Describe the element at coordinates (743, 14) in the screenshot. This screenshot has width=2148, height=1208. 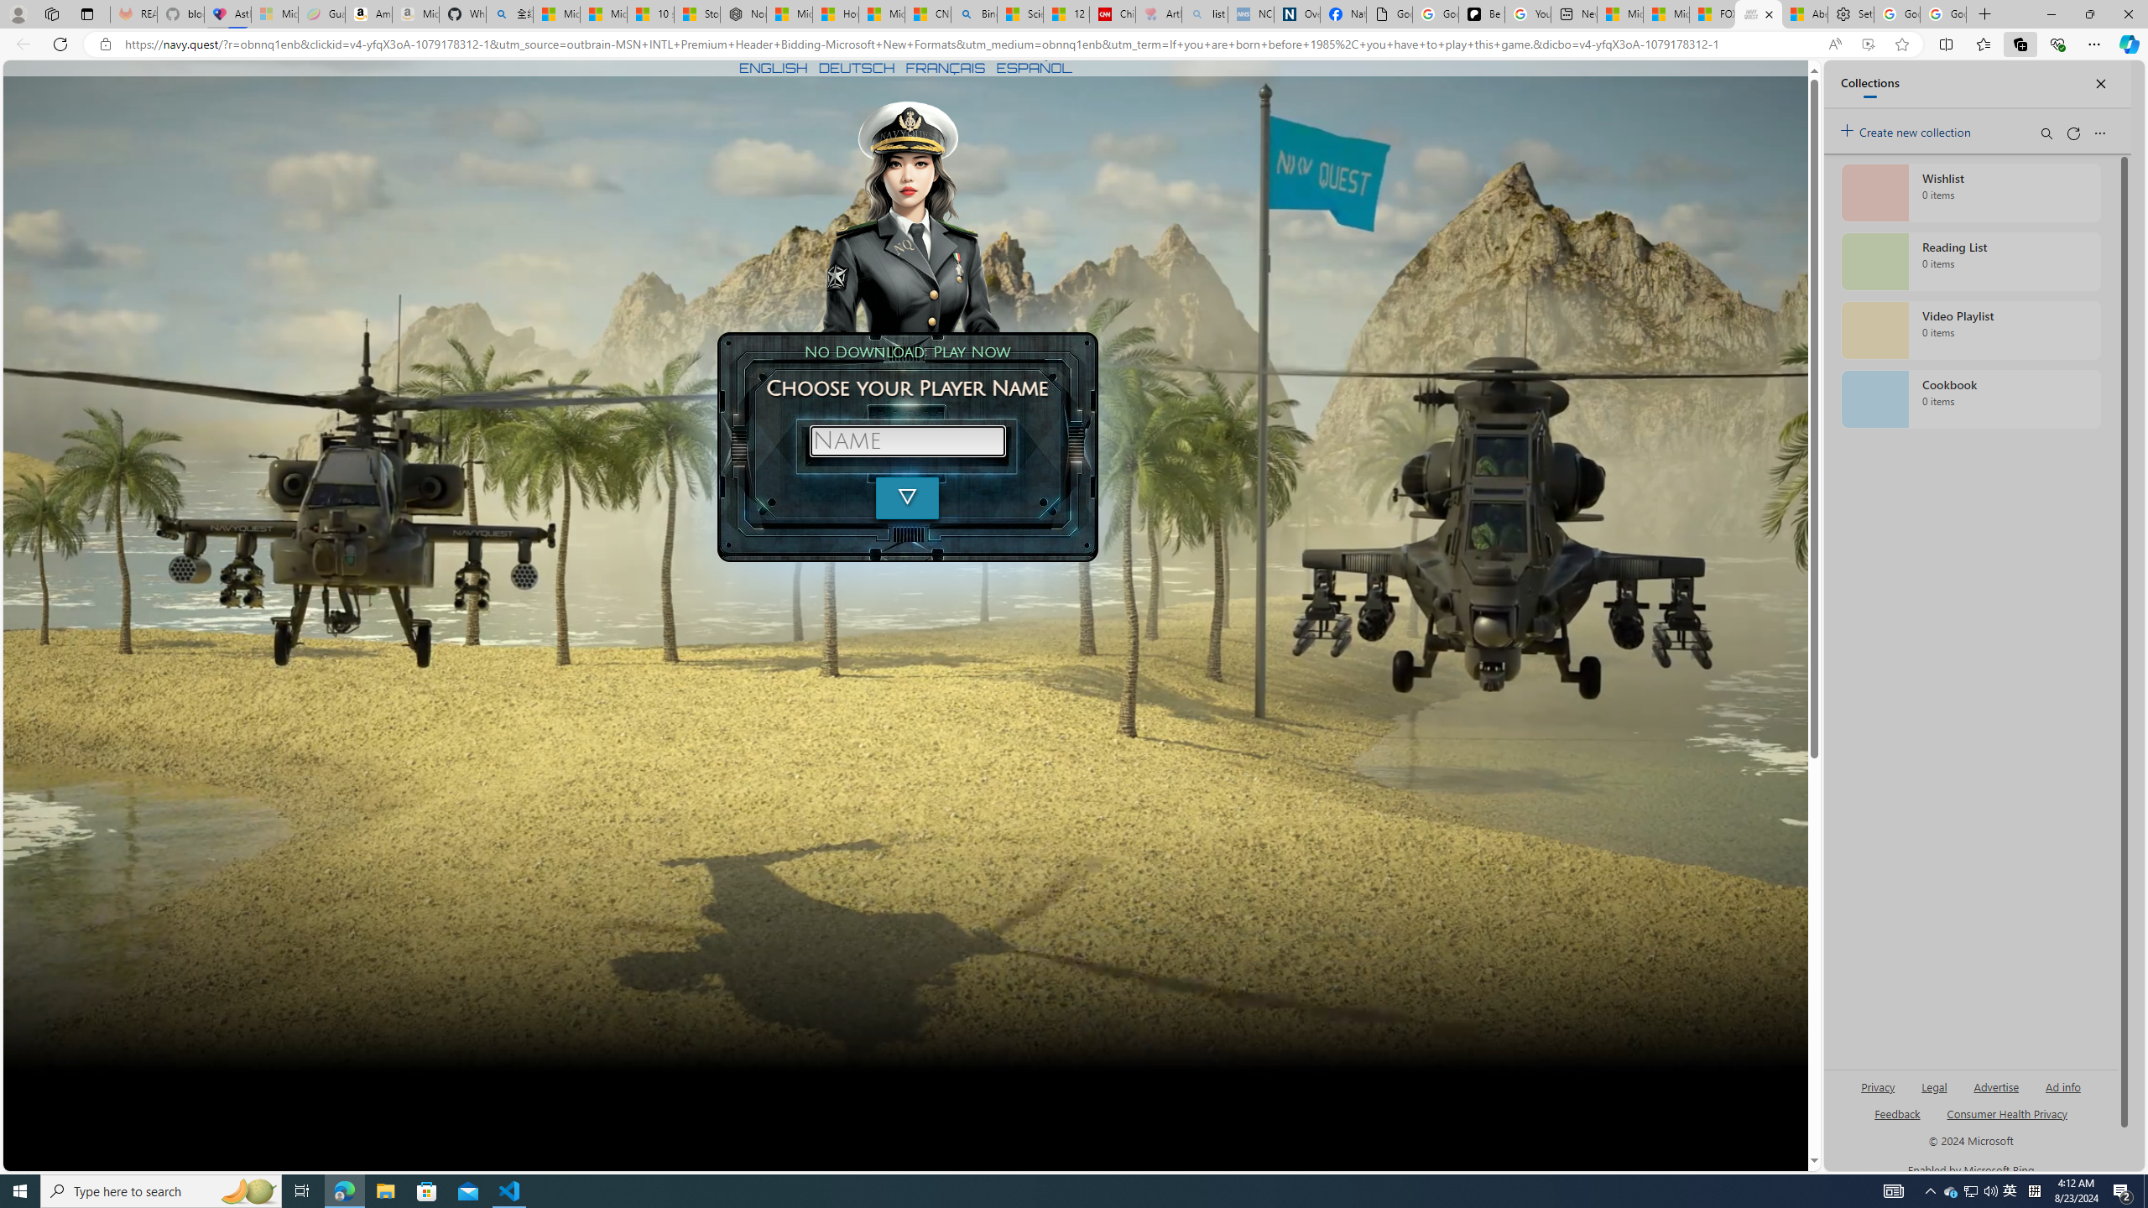
I see `Nordace - Nordace Siena Is Not An Ordinary Backpack` at that location.